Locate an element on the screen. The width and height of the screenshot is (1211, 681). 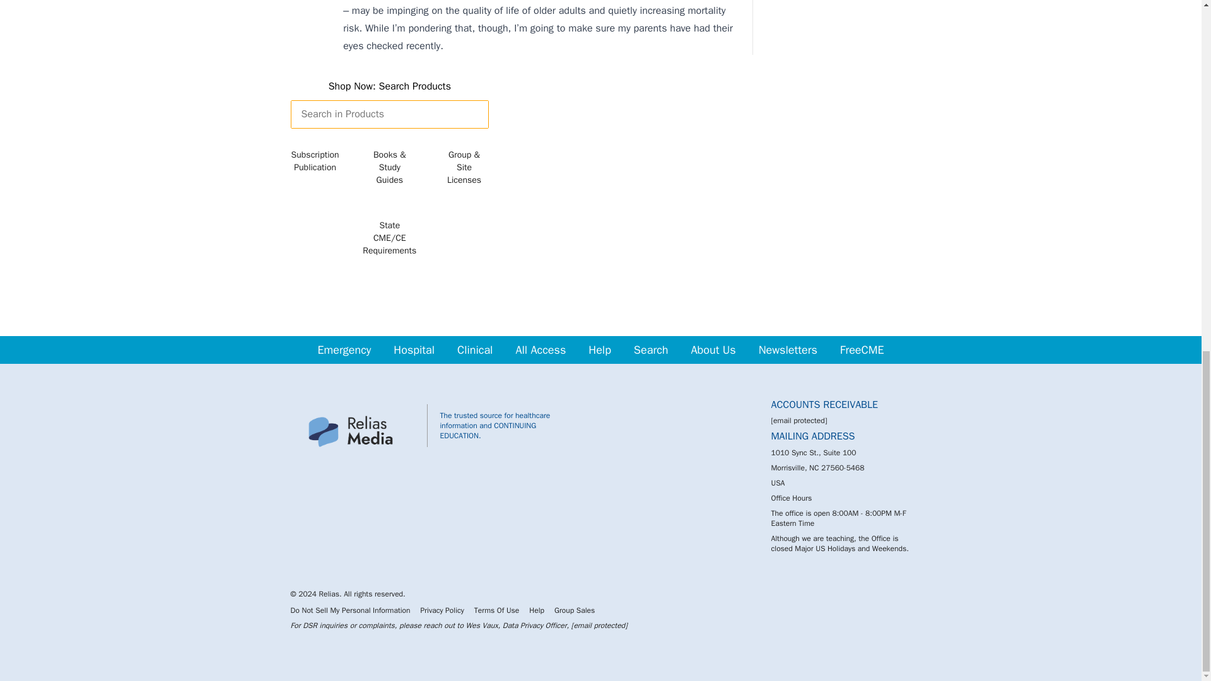
Emergency is located at coordinates (344, 349).